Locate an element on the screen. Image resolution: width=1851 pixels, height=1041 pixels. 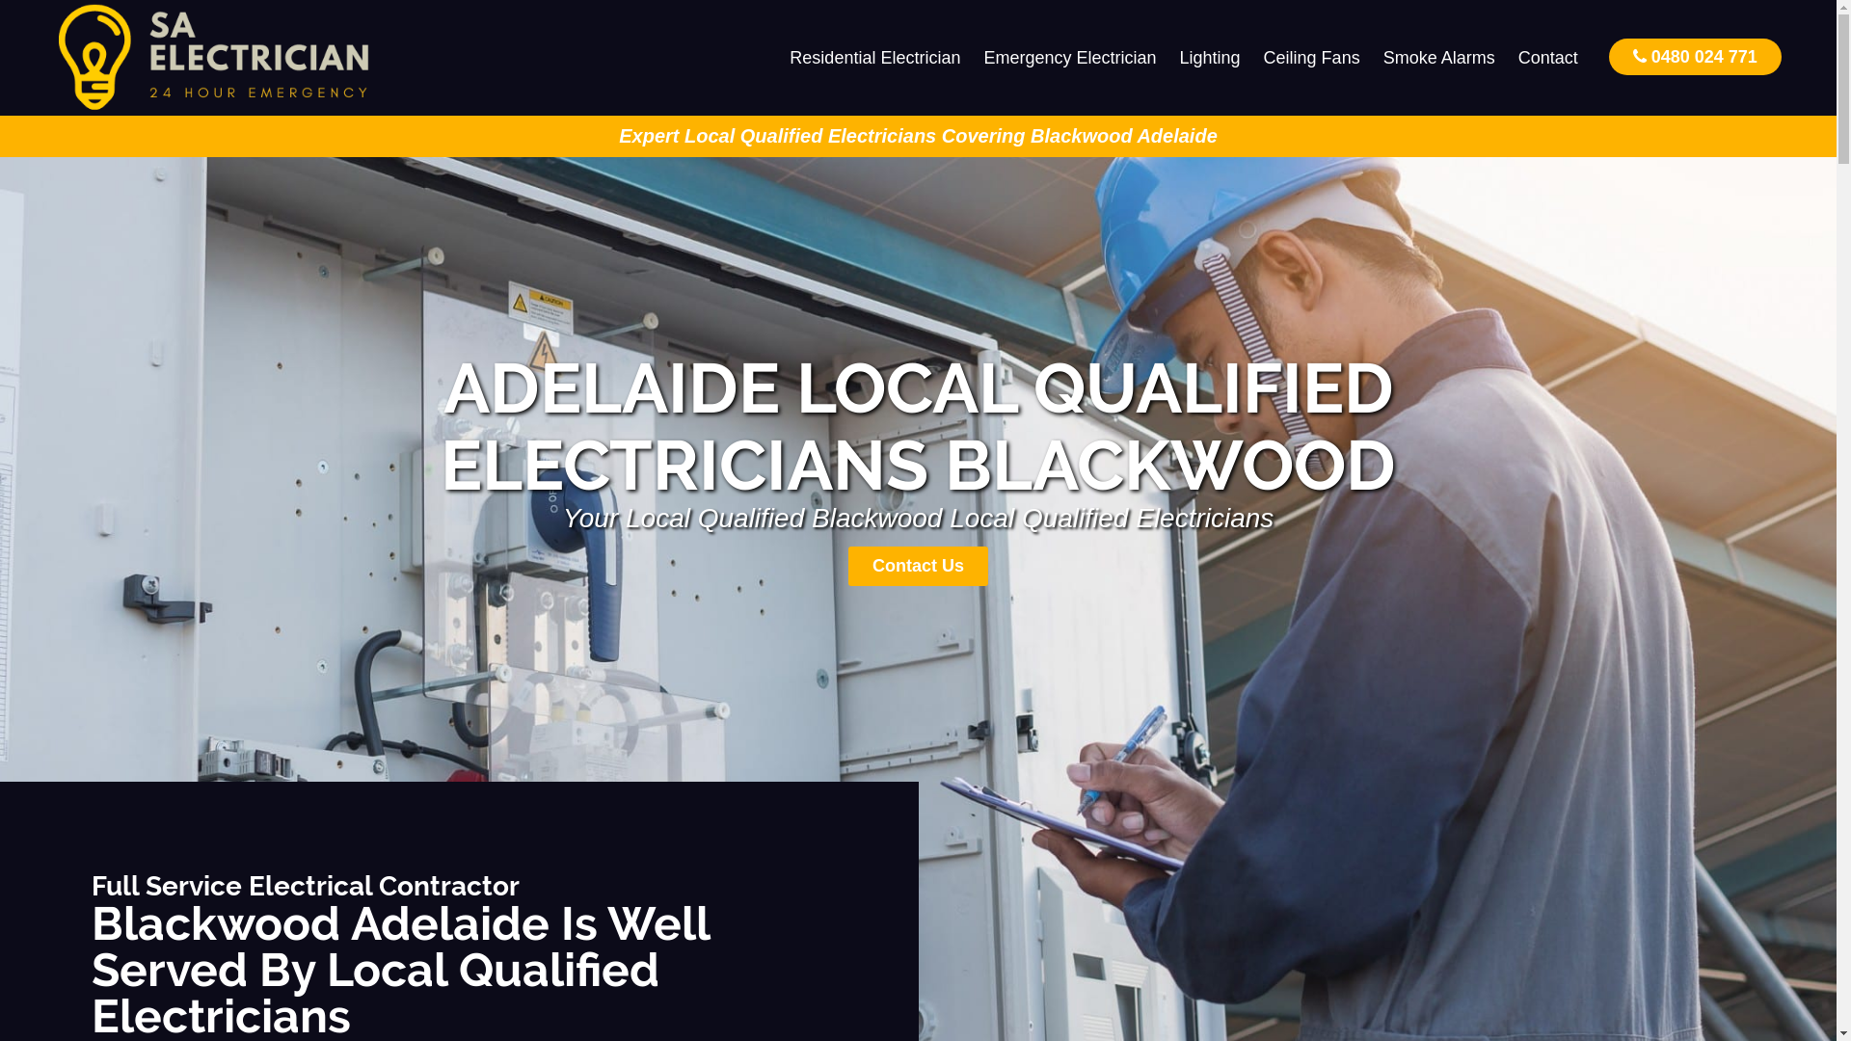
Smoke Alarms is located at coordinates (1439, 58).